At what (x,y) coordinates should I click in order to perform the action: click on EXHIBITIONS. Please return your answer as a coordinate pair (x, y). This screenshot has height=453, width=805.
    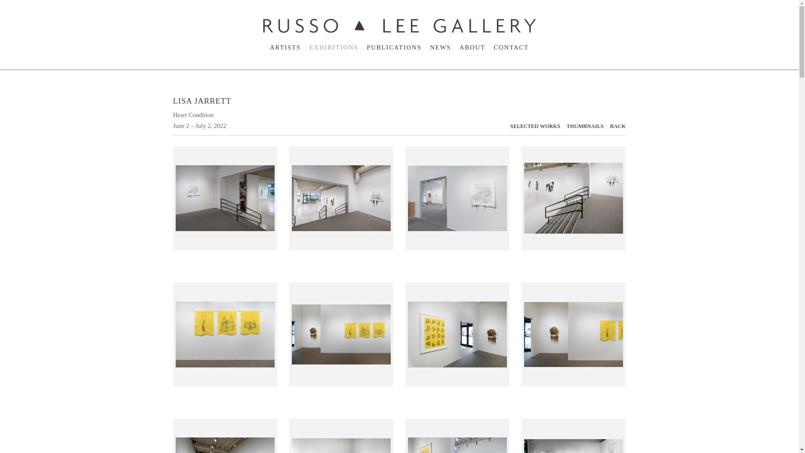
    Looking at the image, I should click on (334, 47).